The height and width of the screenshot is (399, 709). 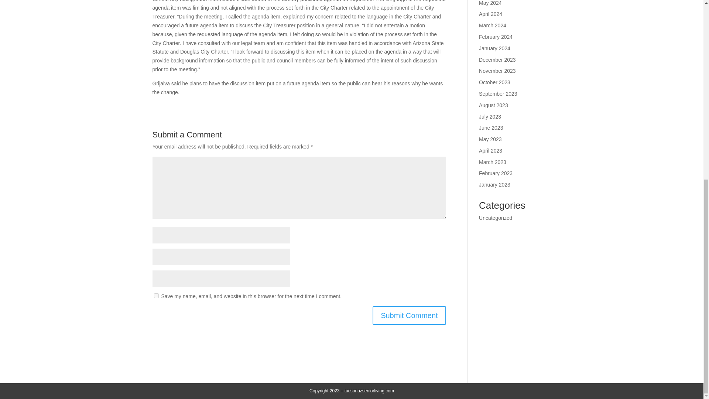 What do you see at coordinates (495, 82) in the screenshot?
I see `October 2023` at bounding box center [495, 82].